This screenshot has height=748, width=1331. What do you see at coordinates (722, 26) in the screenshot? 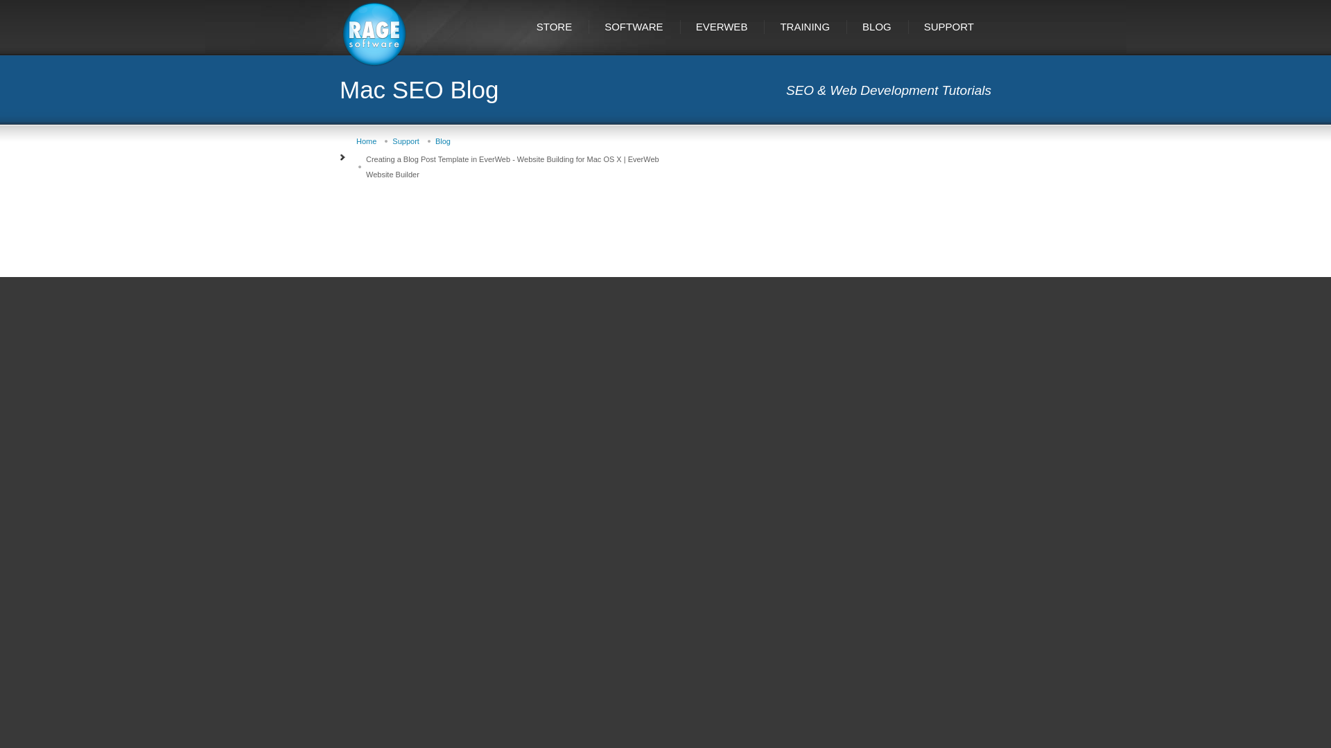
I see `EVERWEB` at bounding box center [722, 26].